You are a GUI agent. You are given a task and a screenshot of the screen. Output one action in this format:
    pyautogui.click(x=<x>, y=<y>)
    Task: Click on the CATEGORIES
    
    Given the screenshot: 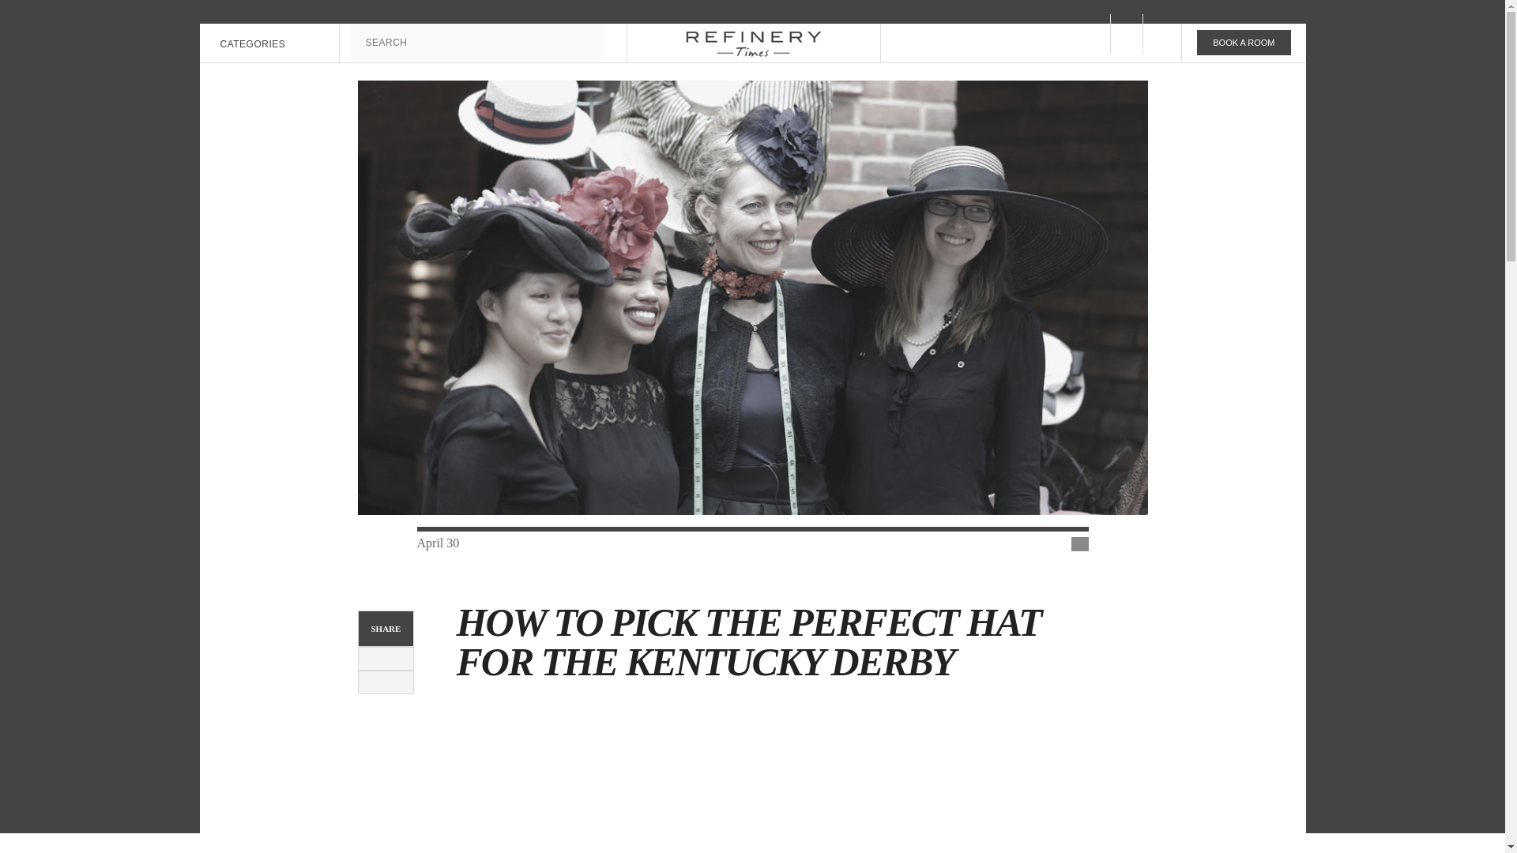 What is the action you would take?
    pyautogui.click(x=250, y=44)
    